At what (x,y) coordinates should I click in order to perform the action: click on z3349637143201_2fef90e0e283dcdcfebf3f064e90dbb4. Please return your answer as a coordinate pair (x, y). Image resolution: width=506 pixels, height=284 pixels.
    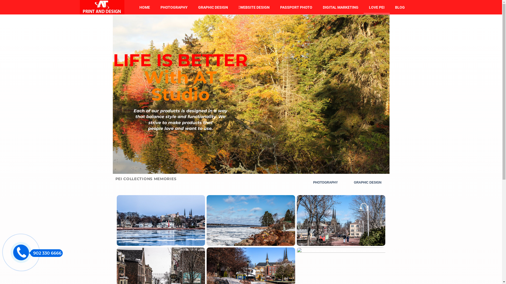
    Looking at the image, I should click on (102, 7).